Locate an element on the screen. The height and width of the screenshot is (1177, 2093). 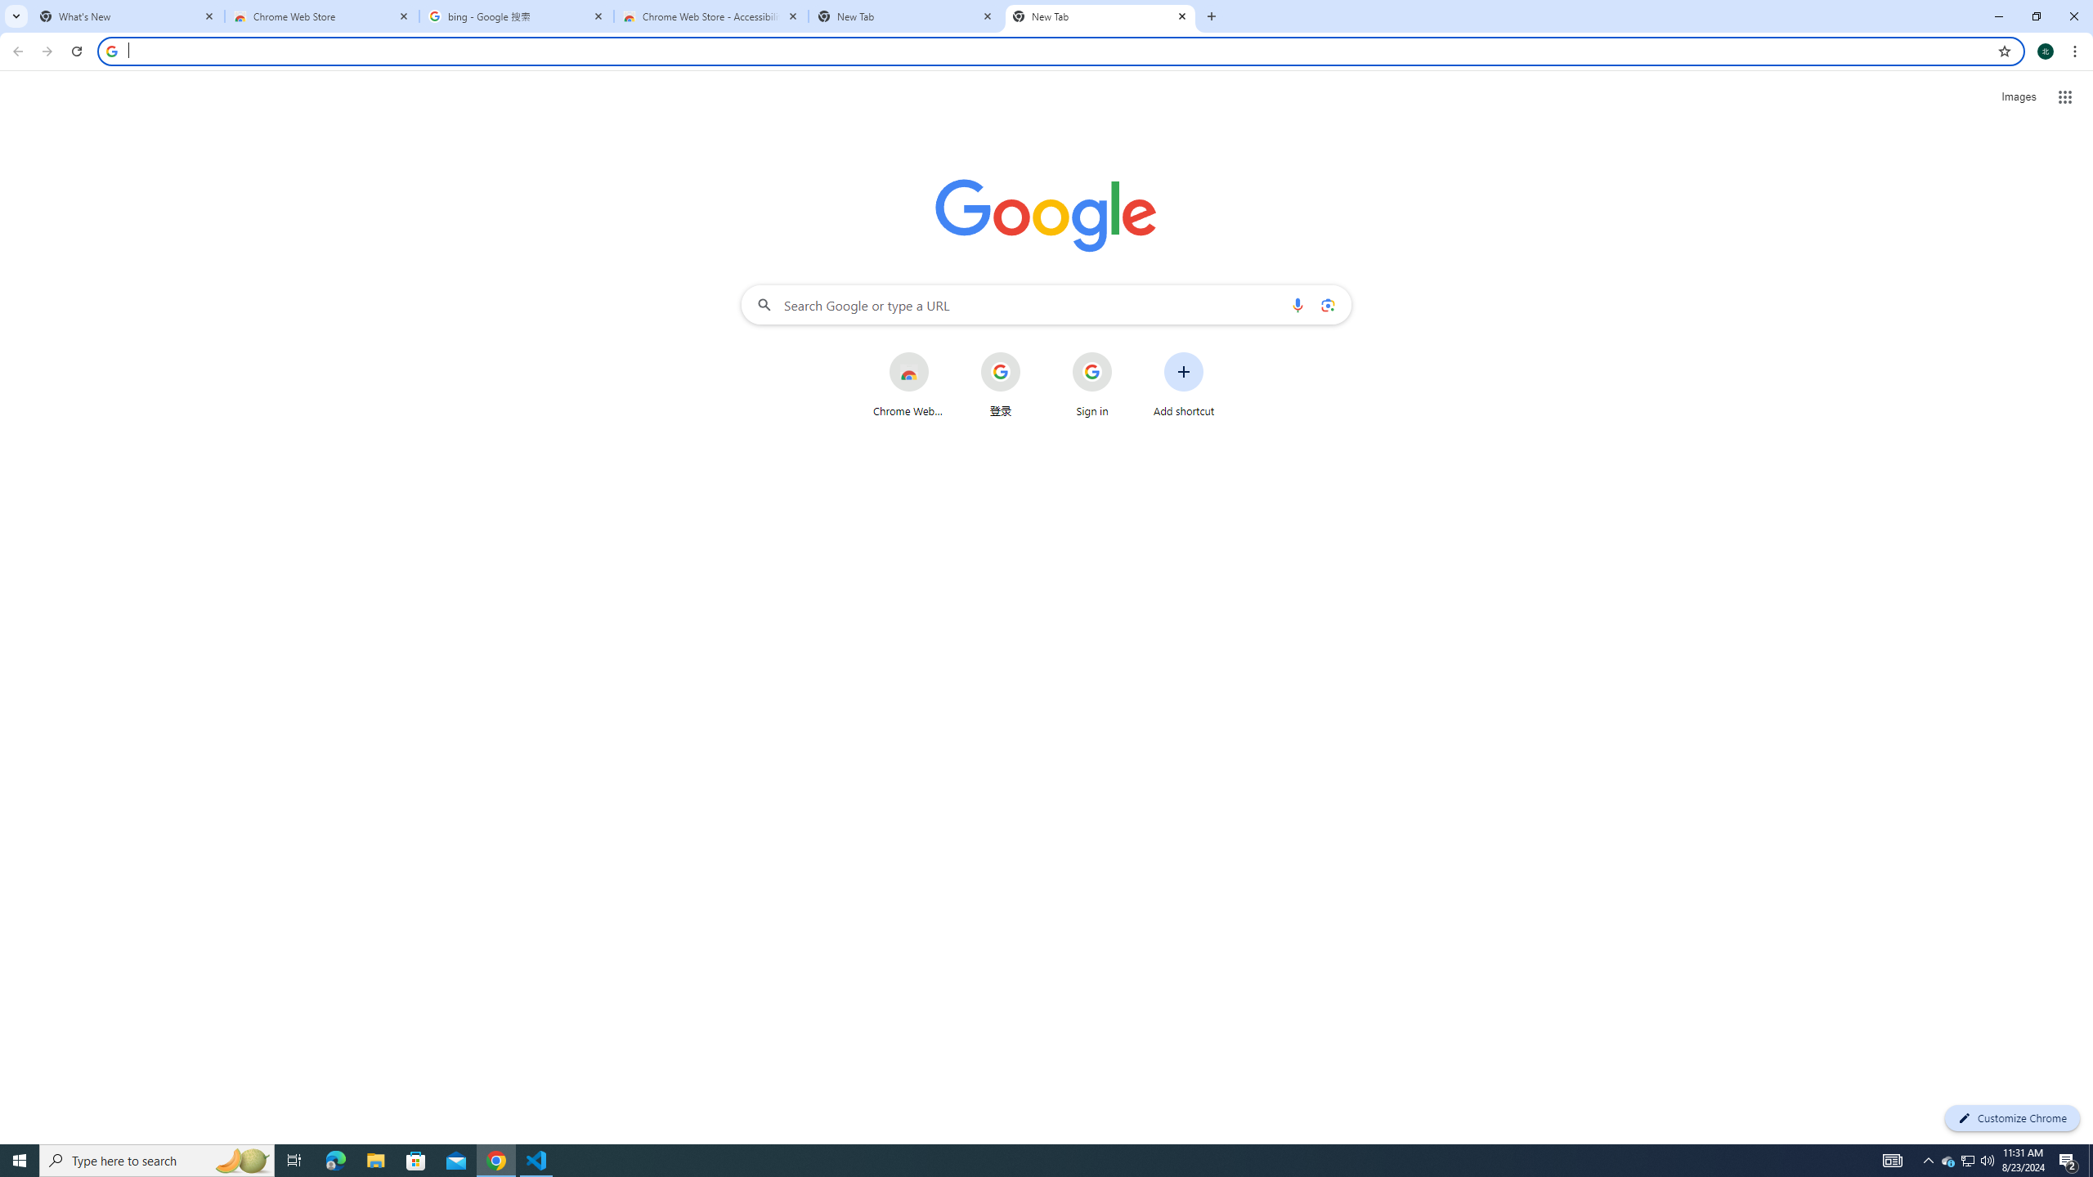
Search icon is located at coordinates (111, 51).